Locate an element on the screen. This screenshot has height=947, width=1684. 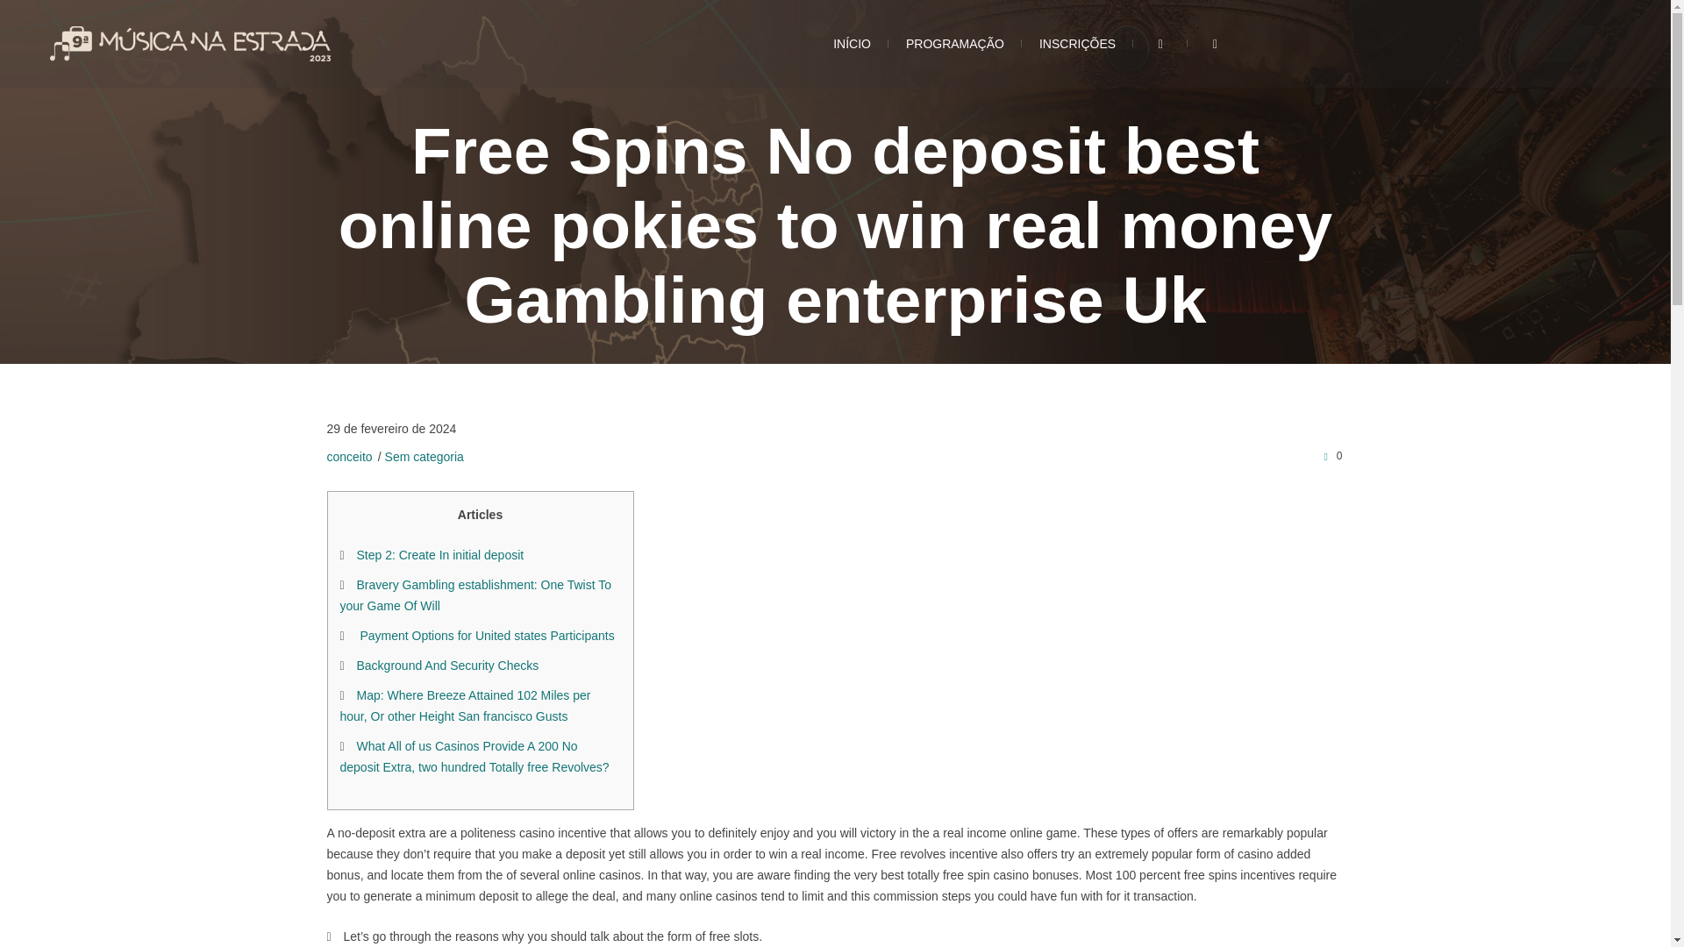
Sem categoria is located at coordinates (425, 457).